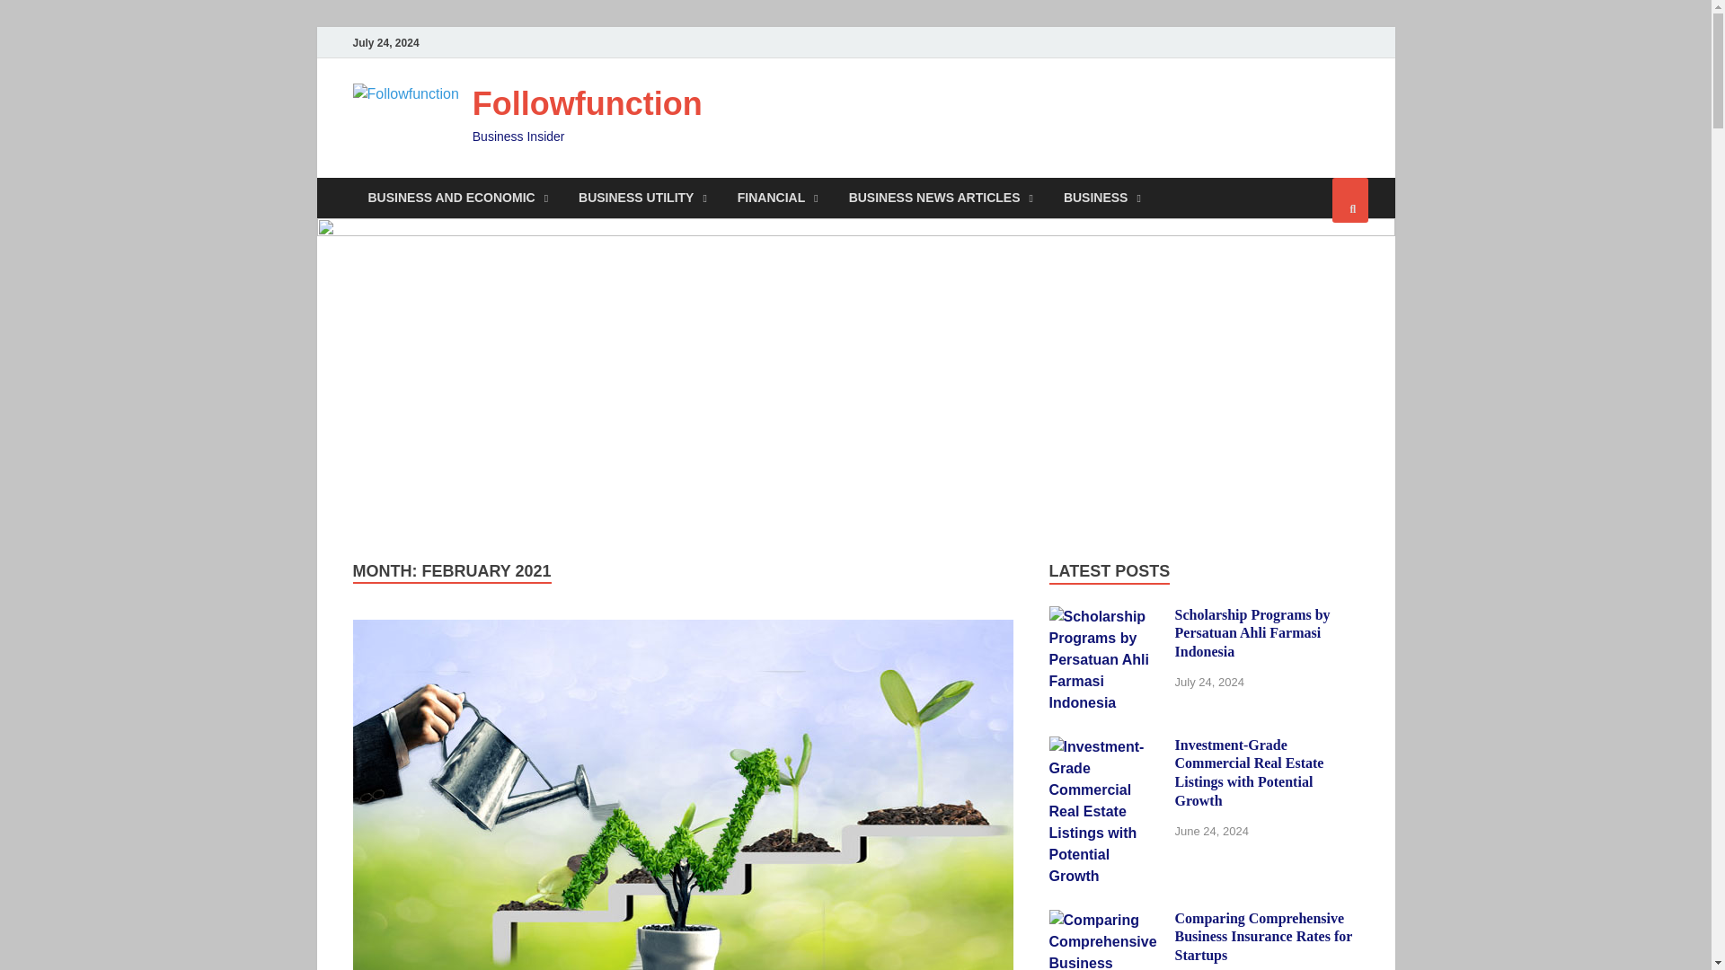  Describe the element at coordinates (778, 198) in the screenshot. I see `FINANCIAL` at that location.